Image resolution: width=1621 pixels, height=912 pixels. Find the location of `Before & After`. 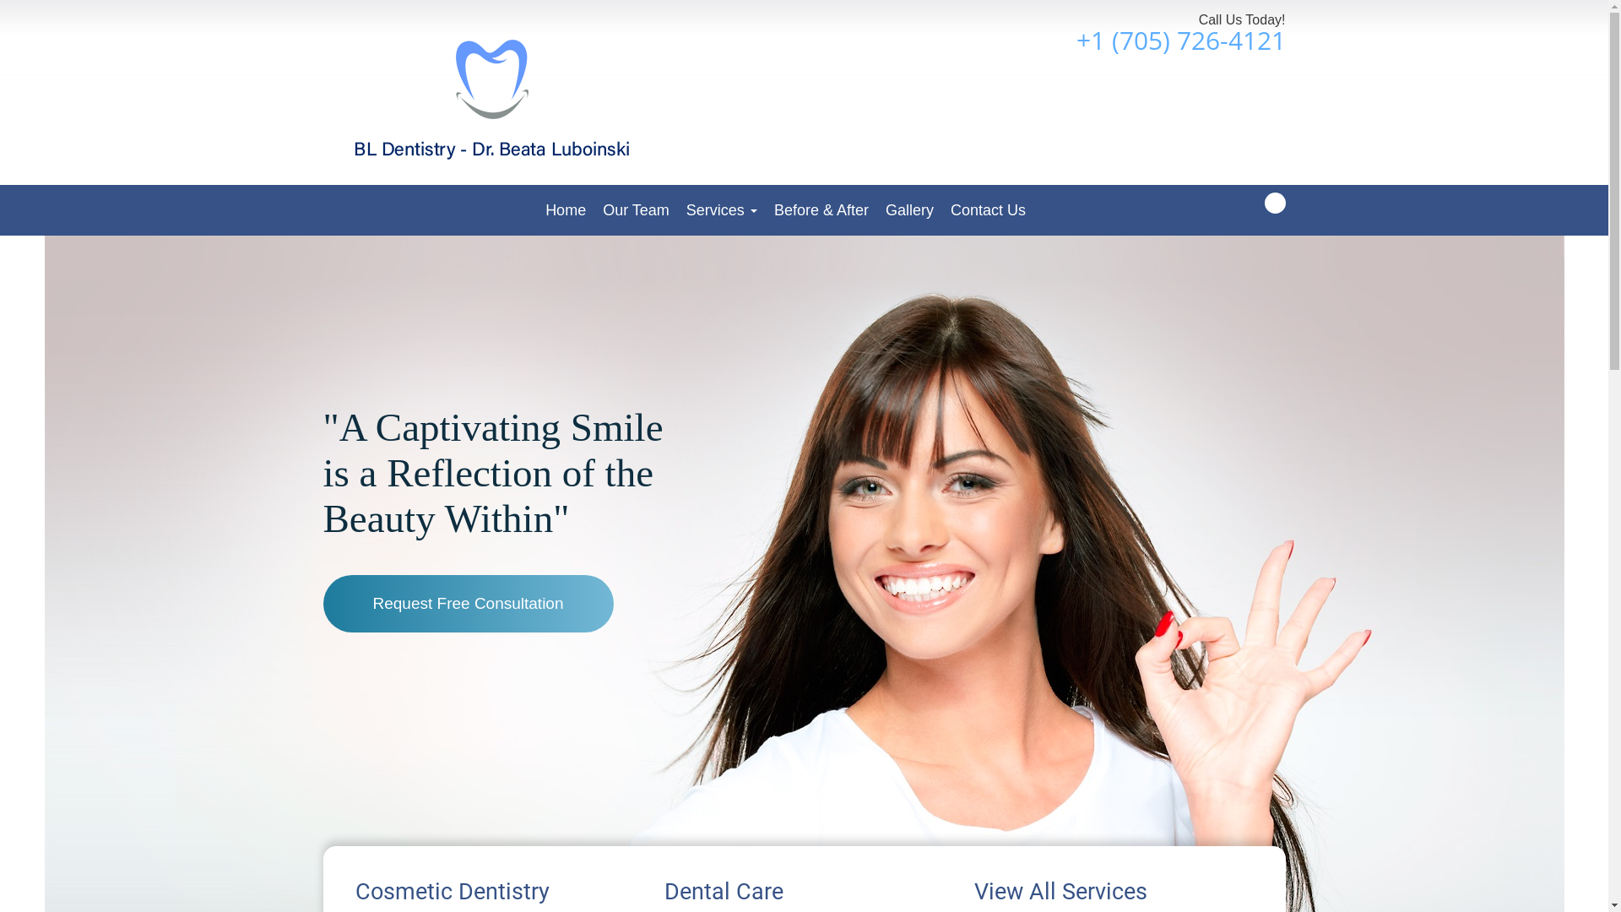

Before & After is located at coordinates (821, 210).